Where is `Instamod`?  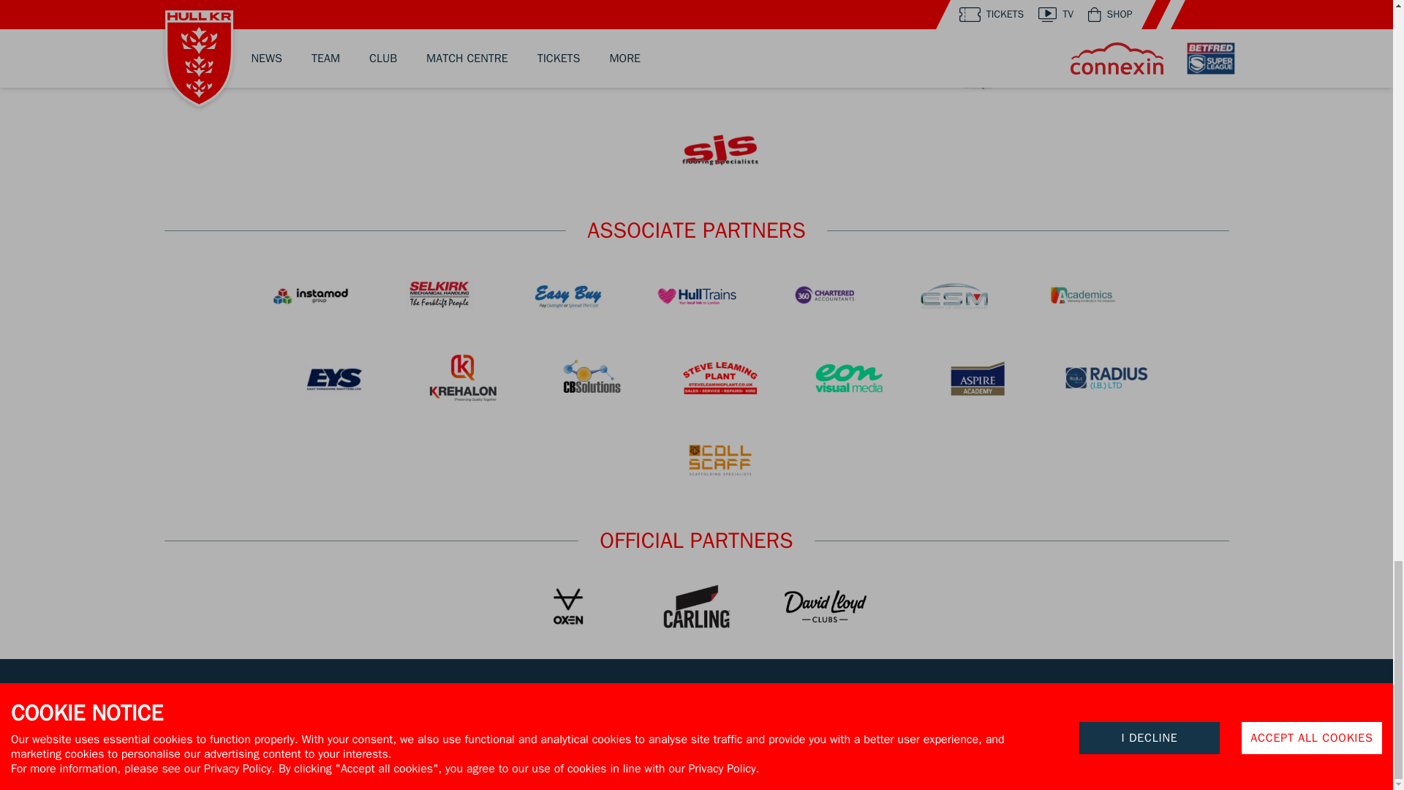 Instamod is located at coordinates (310, 296).